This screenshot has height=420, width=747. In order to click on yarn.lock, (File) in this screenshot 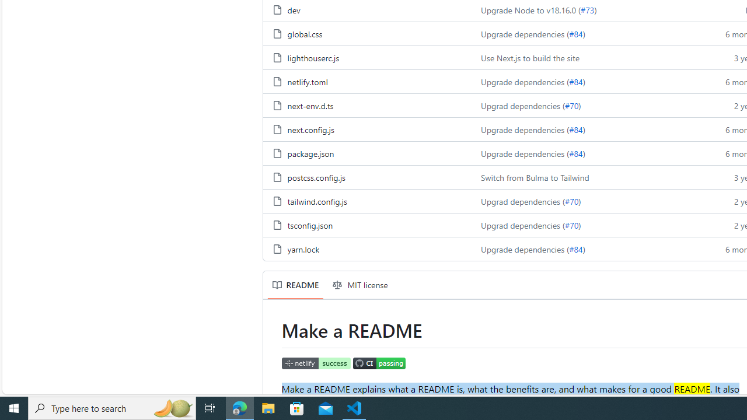, I will do `click(303, 249)`.